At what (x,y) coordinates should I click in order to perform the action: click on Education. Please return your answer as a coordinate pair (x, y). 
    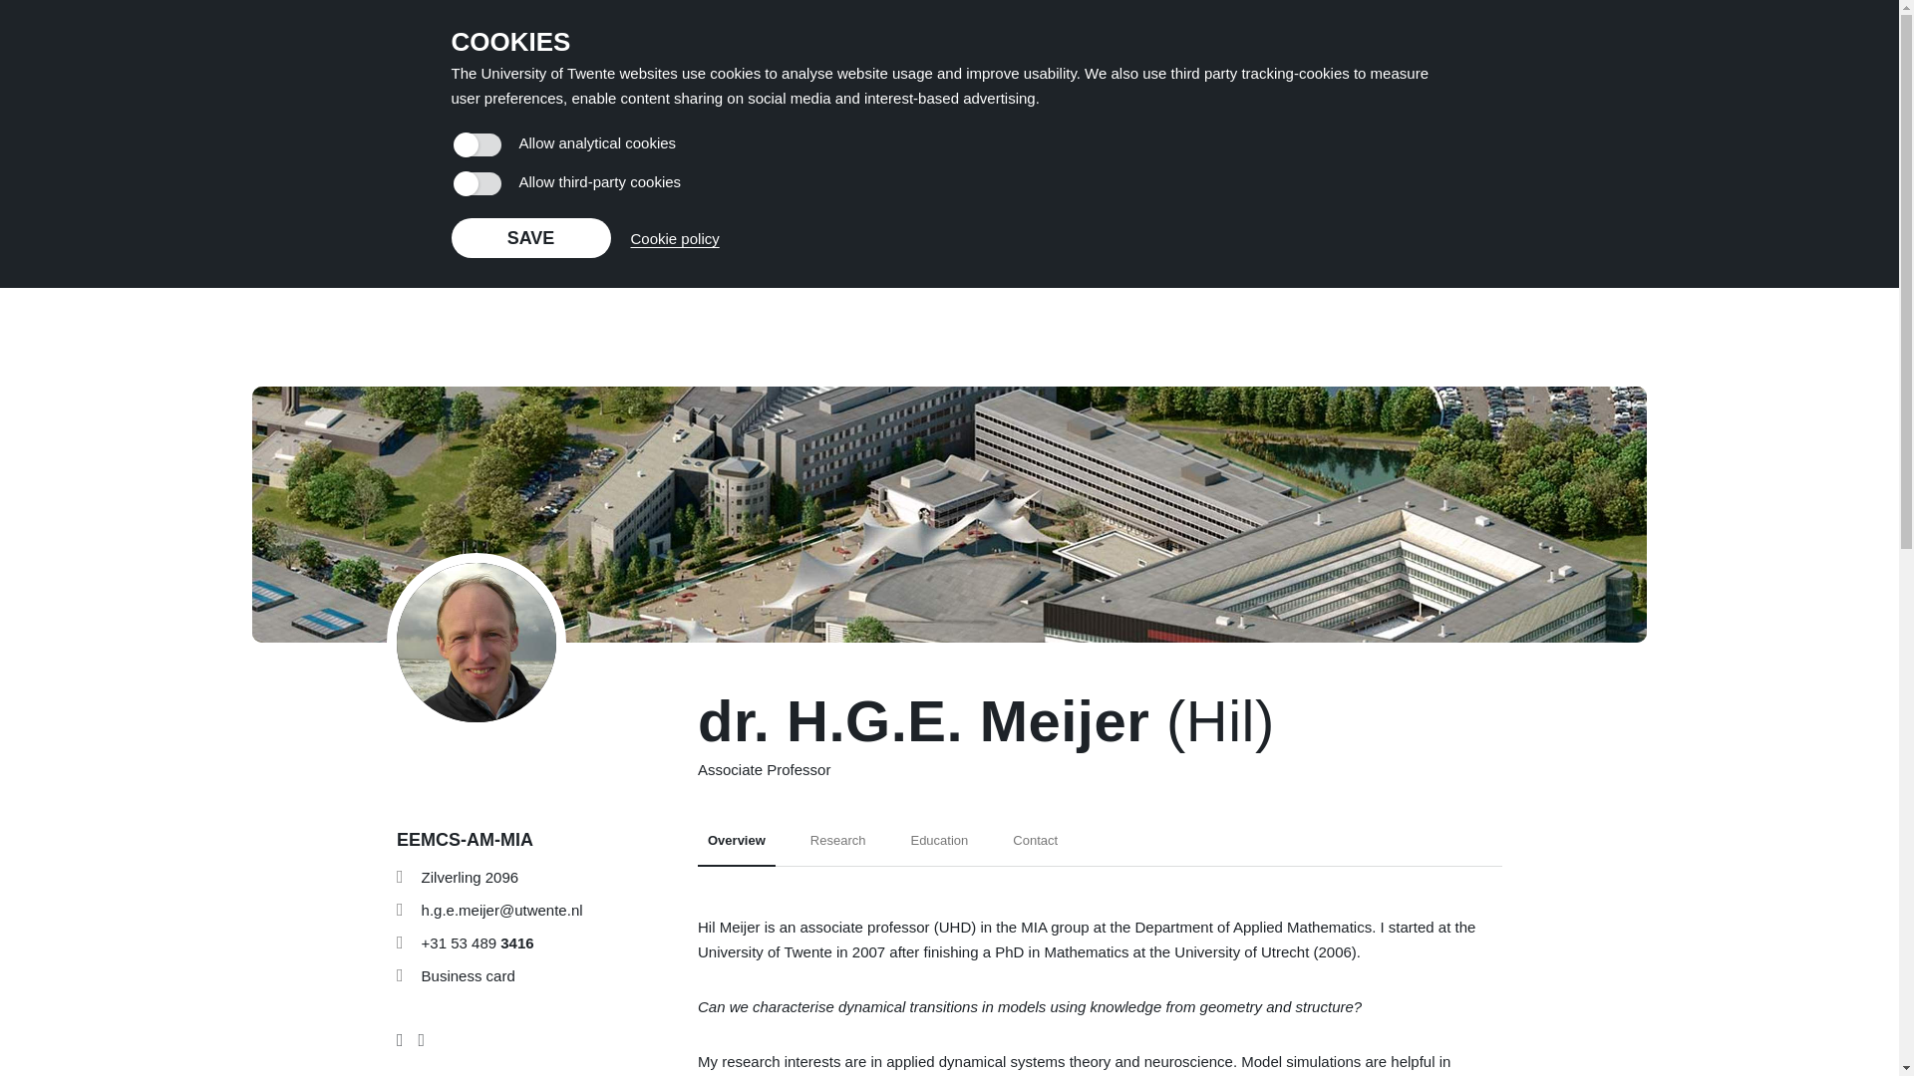
    Looking at the image, I should click on (939, 847).